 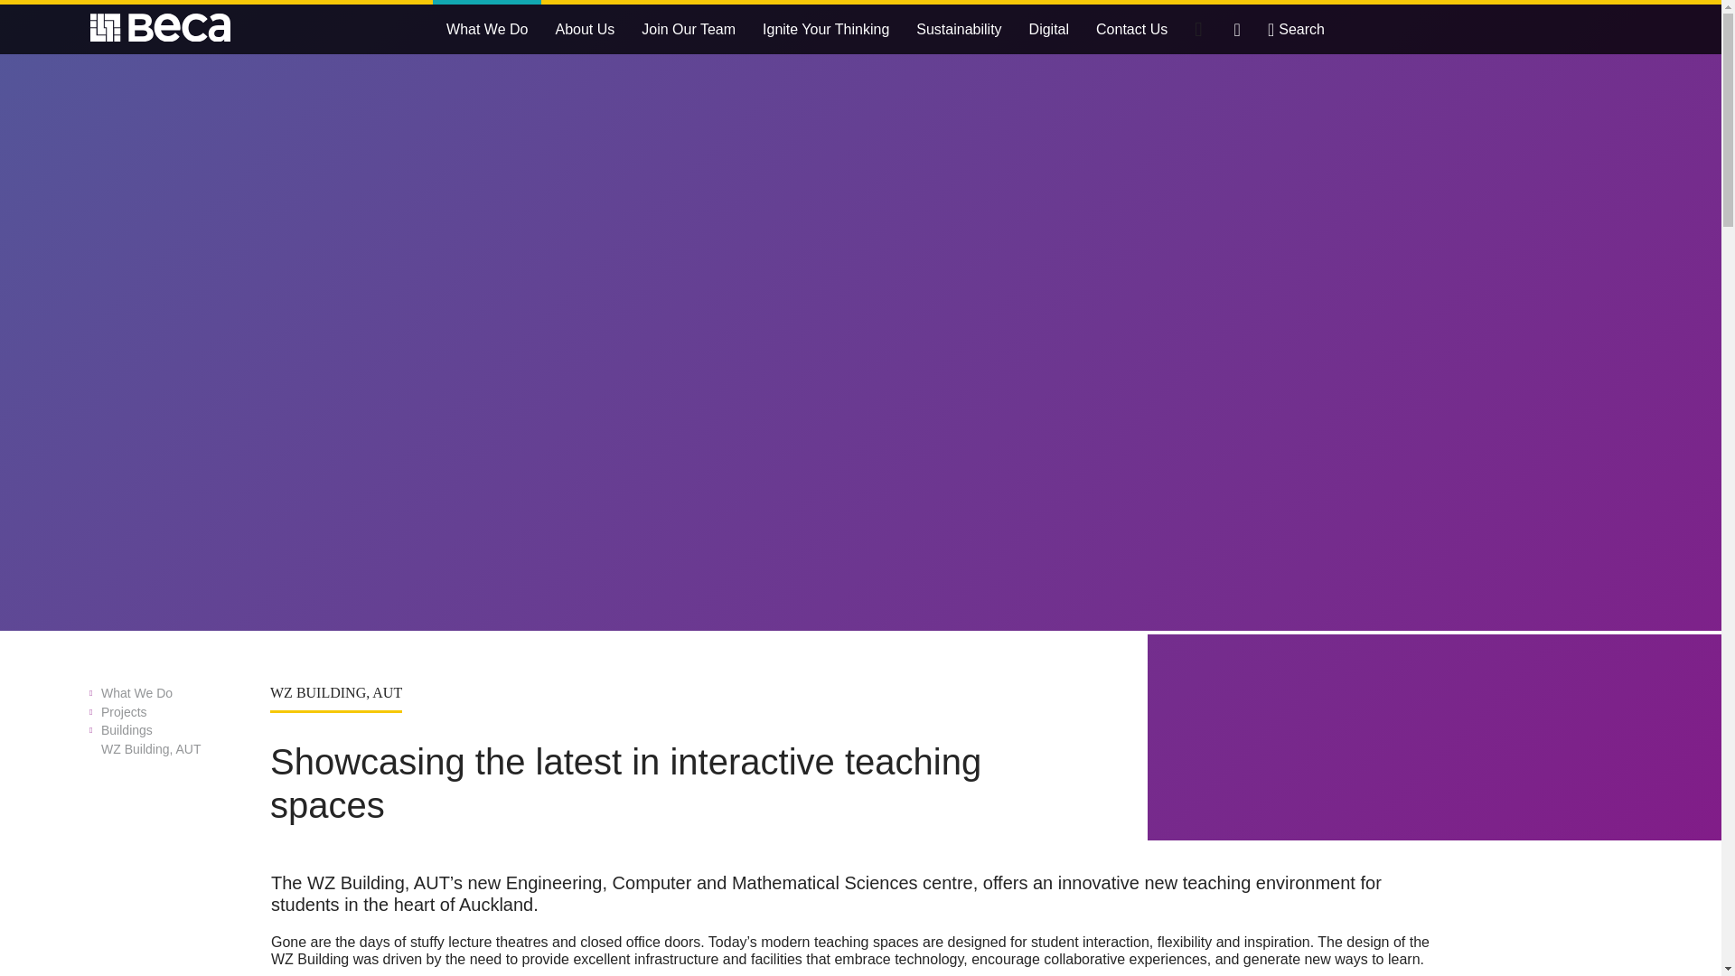 I want to click on Buildings, so click(x=170, y=730).